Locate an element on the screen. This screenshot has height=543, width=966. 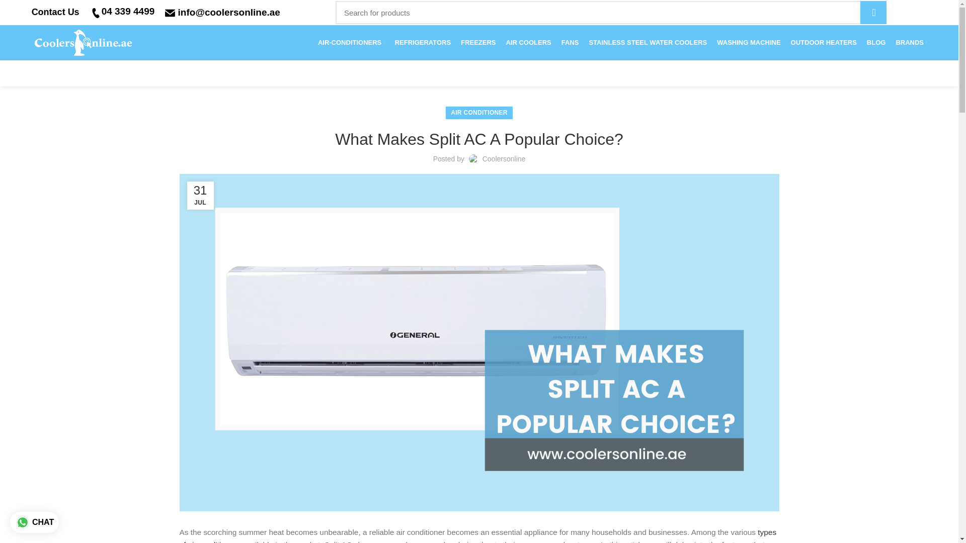
STAINLESS STEEL WATER COOLERS is located at coordinates (648, 42).